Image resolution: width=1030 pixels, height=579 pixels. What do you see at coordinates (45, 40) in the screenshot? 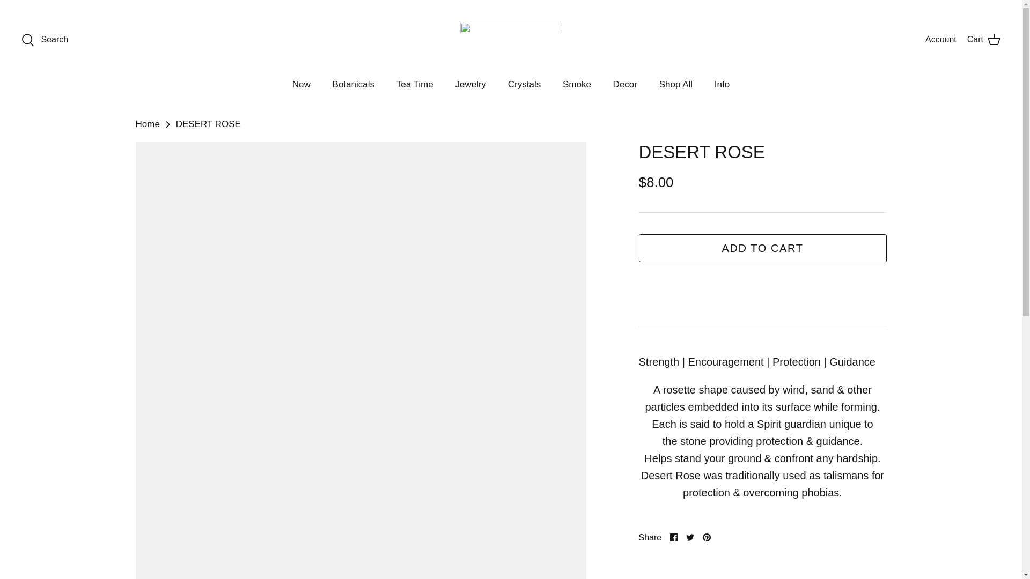
I see `Cart` at bounding box center [45, 40].